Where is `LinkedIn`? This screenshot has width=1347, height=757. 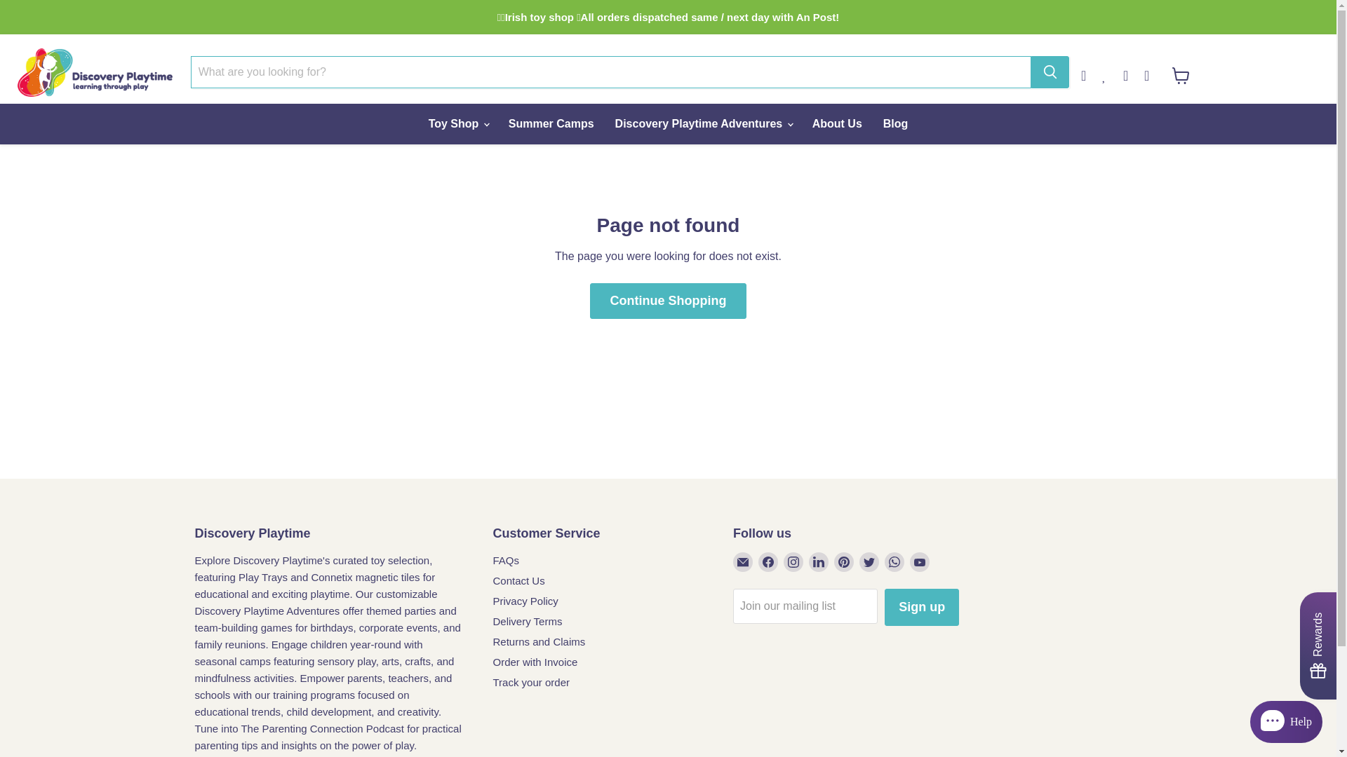
LinkedIn is located at coordinates (818, 562).